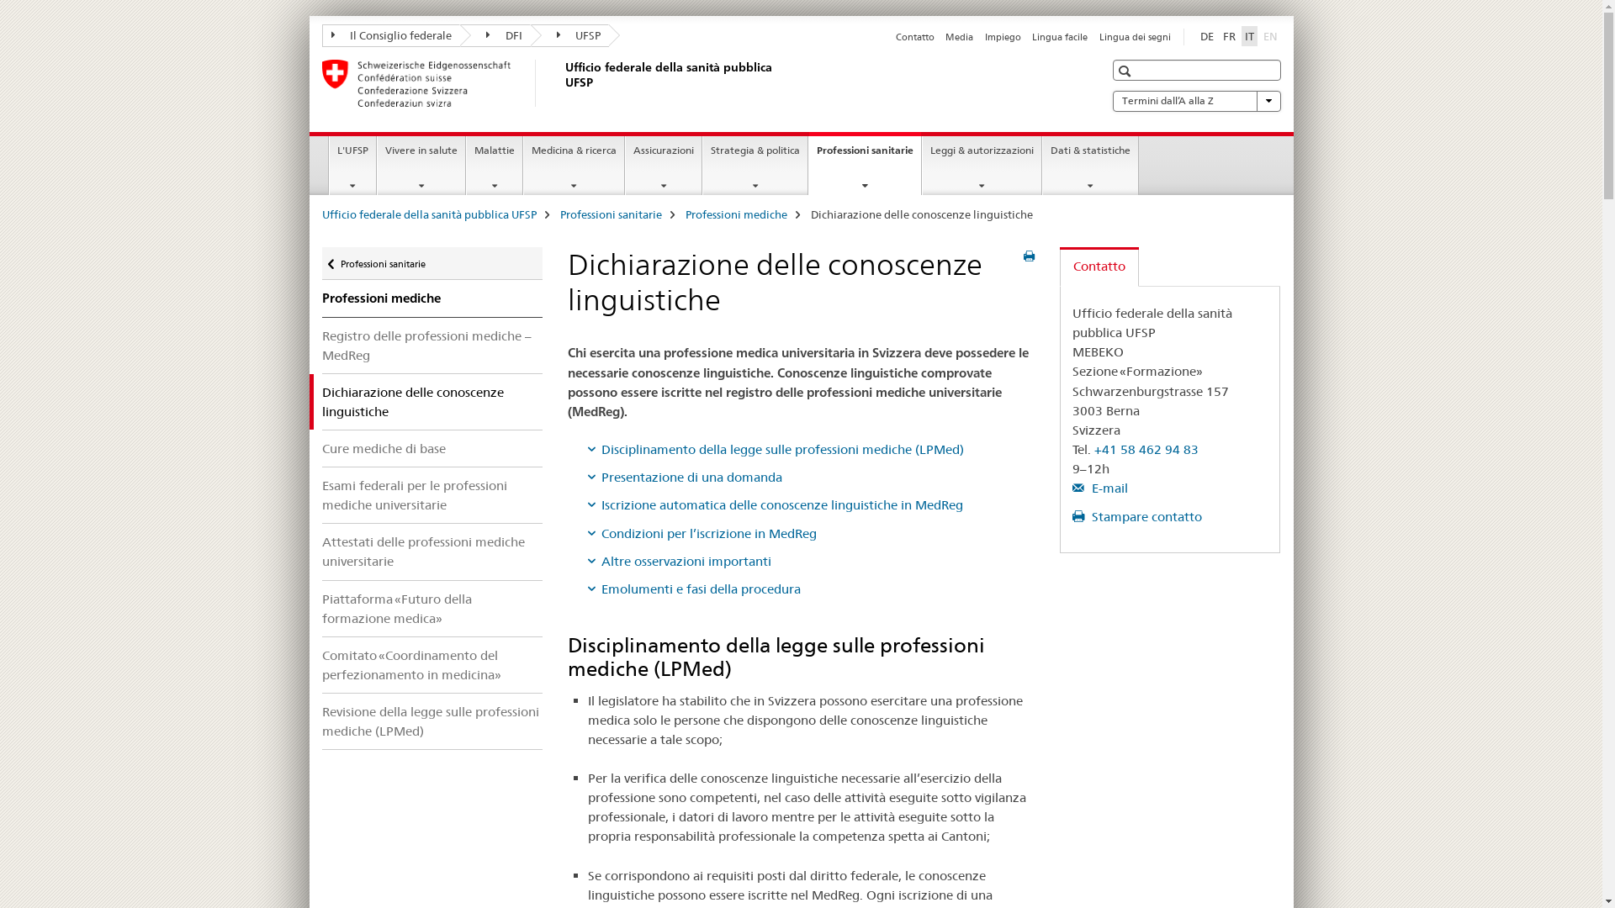  I want to click on Cure mediche di base, so click(432, 449).